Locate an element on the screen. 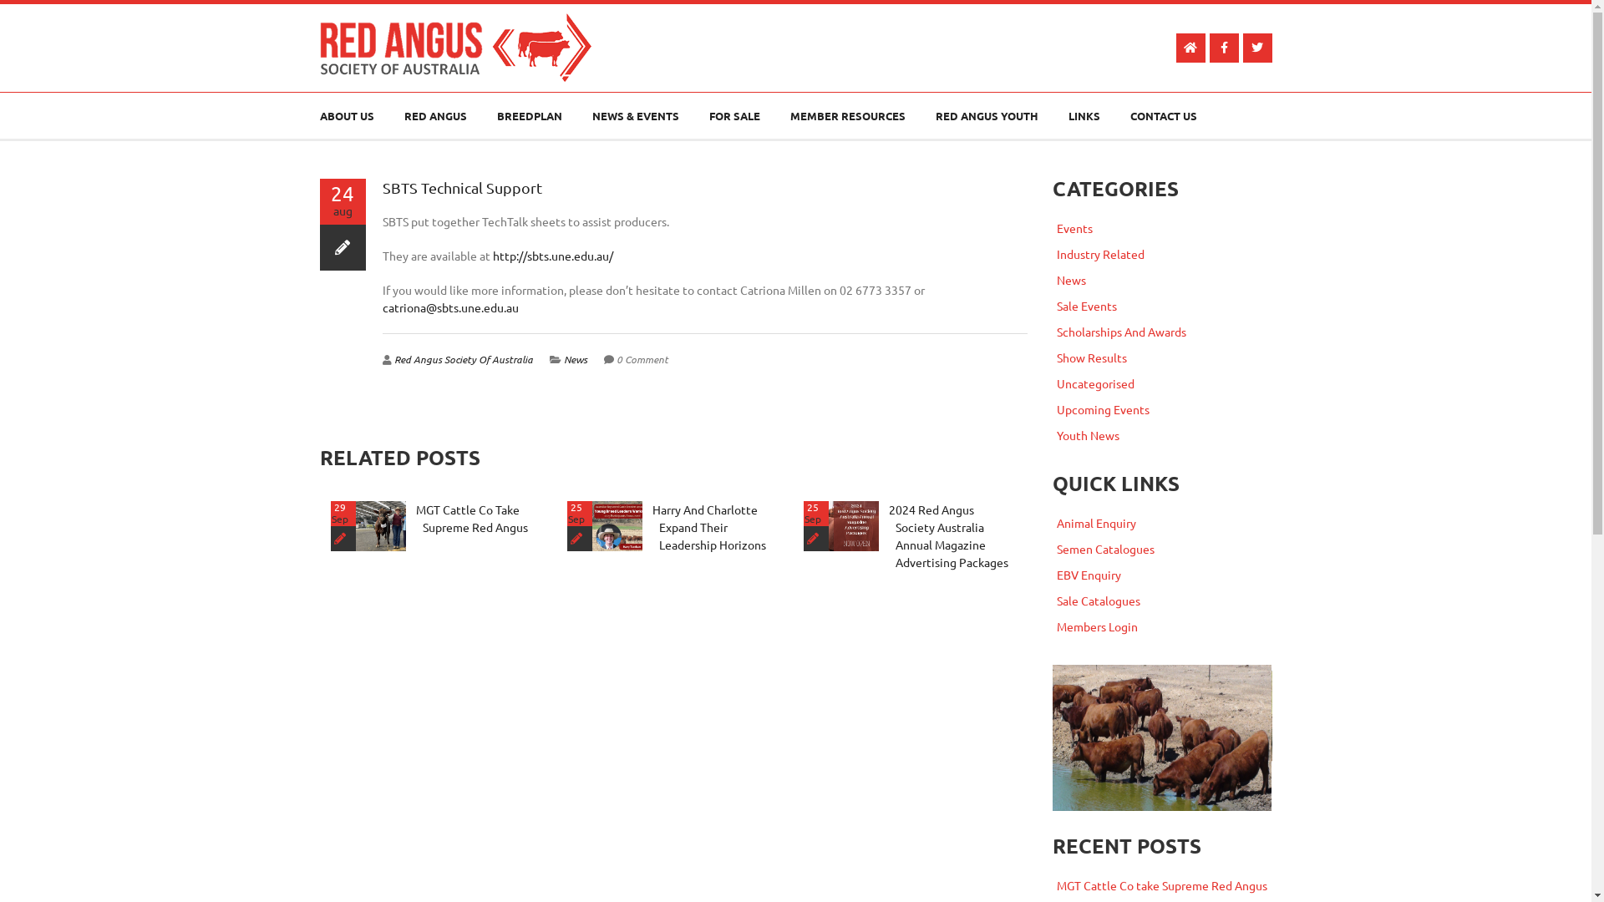  MEMBER RESOURCES is located at coordinates (848, 117).